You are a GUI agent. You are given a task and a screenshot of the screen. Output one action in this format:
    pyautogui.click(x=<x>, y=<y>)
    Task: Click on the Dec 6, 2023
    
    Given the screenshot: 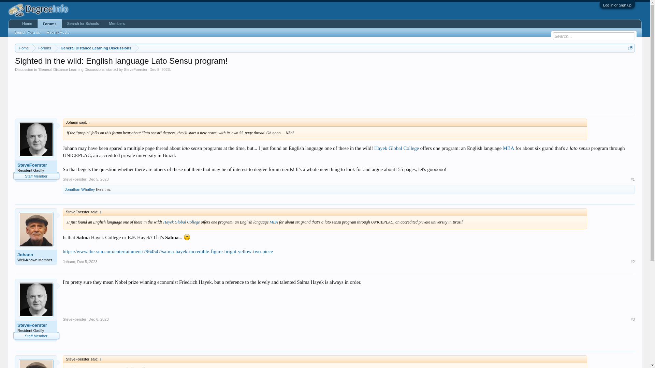 What is the action you would take?
    pyautogui.click(x=98, y=319)
    